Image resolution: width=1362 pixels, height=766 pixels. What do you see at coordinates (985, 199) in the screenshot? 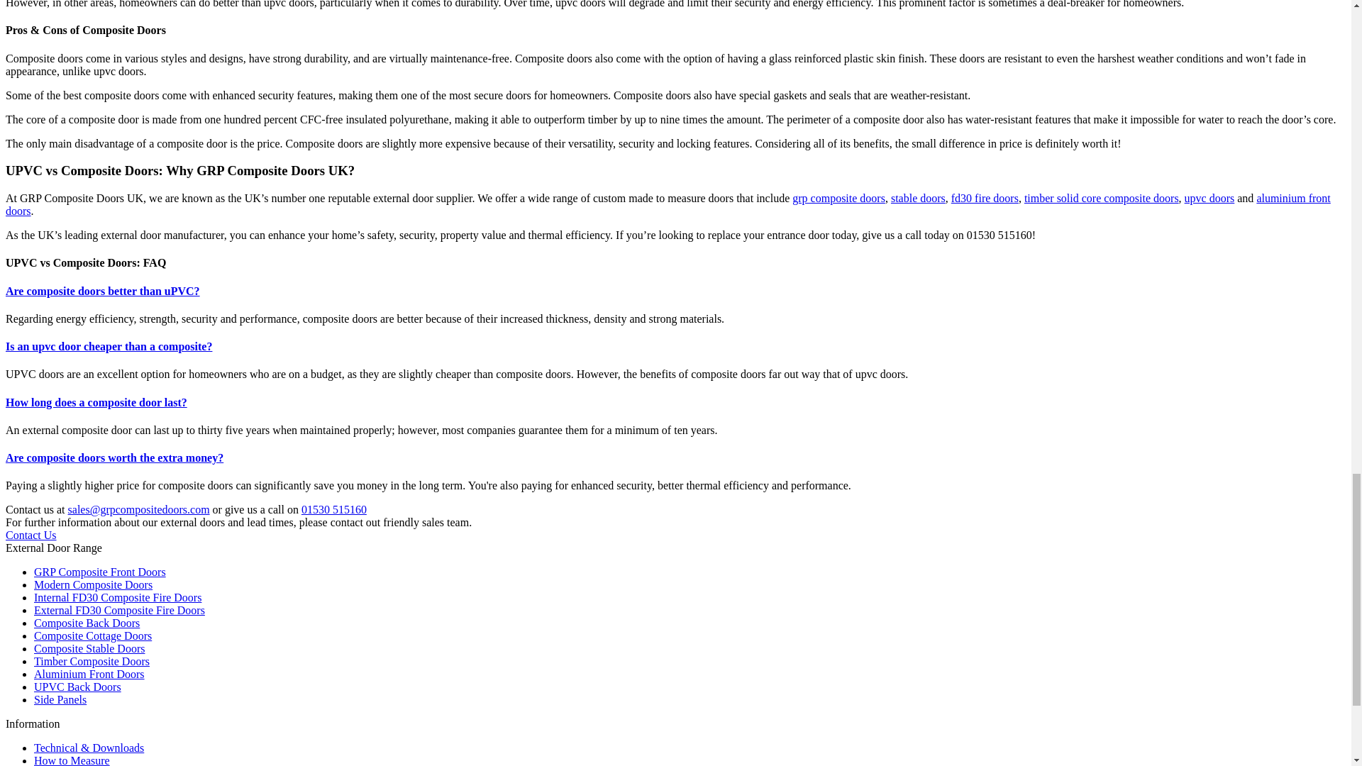
I see `fd30 fire doors` at bounding box center [985, 199].